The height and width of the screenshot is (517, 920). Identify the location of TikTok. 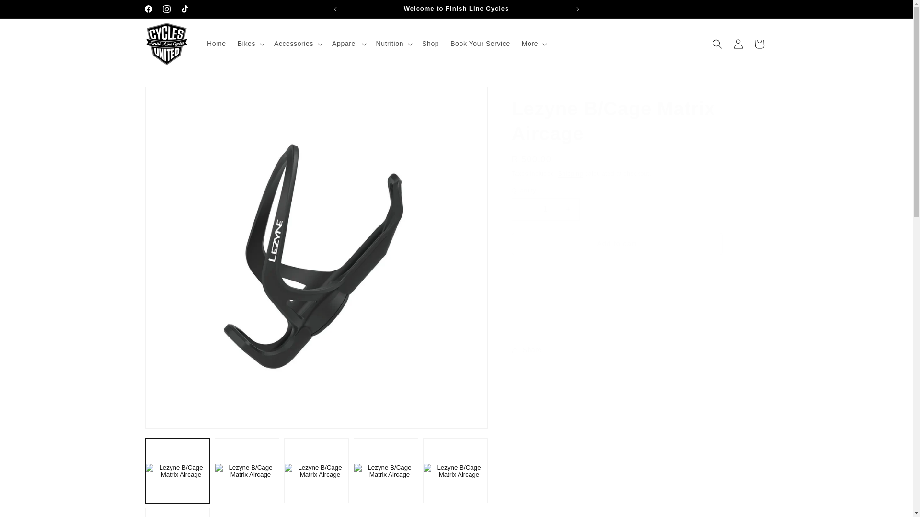
(184, 9).